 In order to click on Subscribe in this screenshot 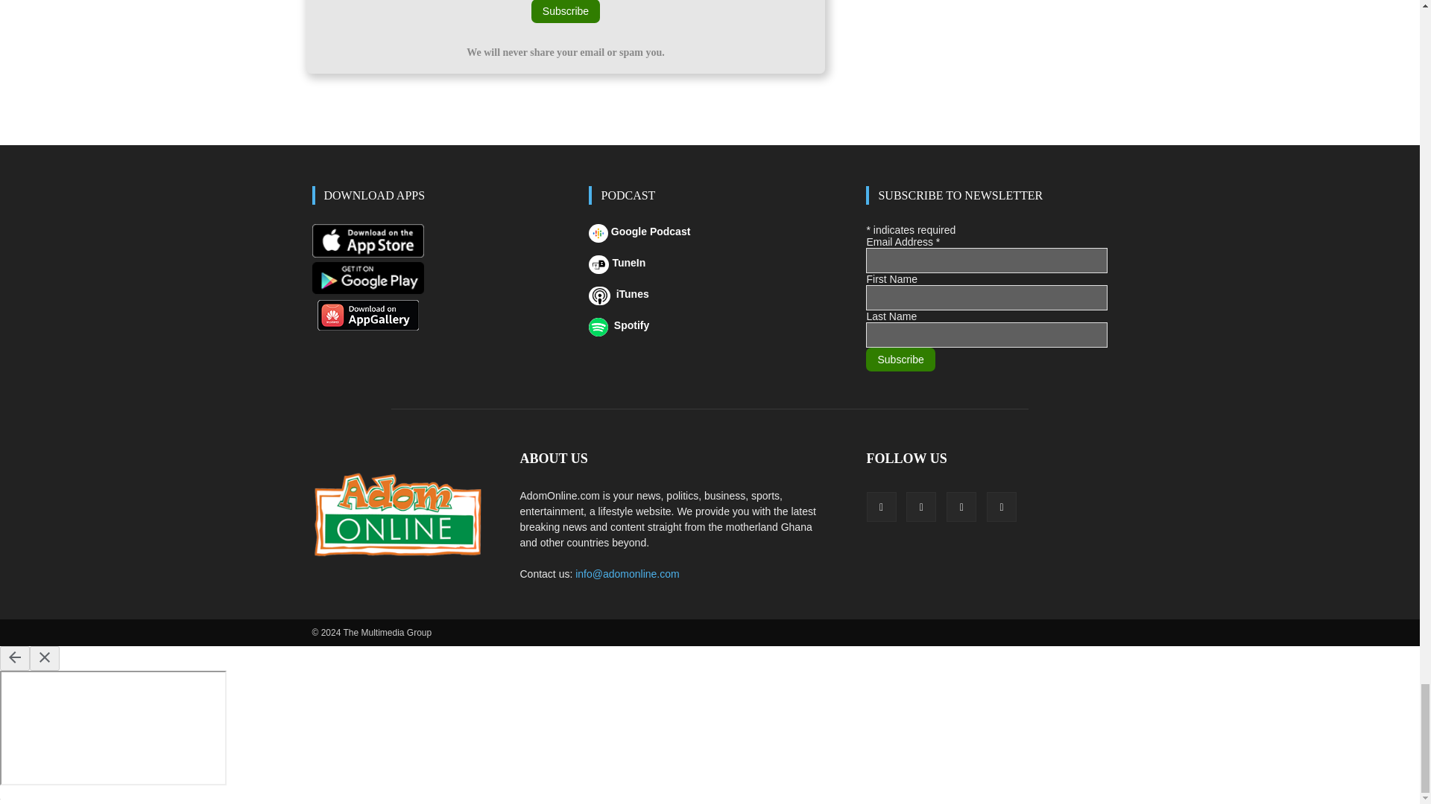, I will do `click(565, 12)`.